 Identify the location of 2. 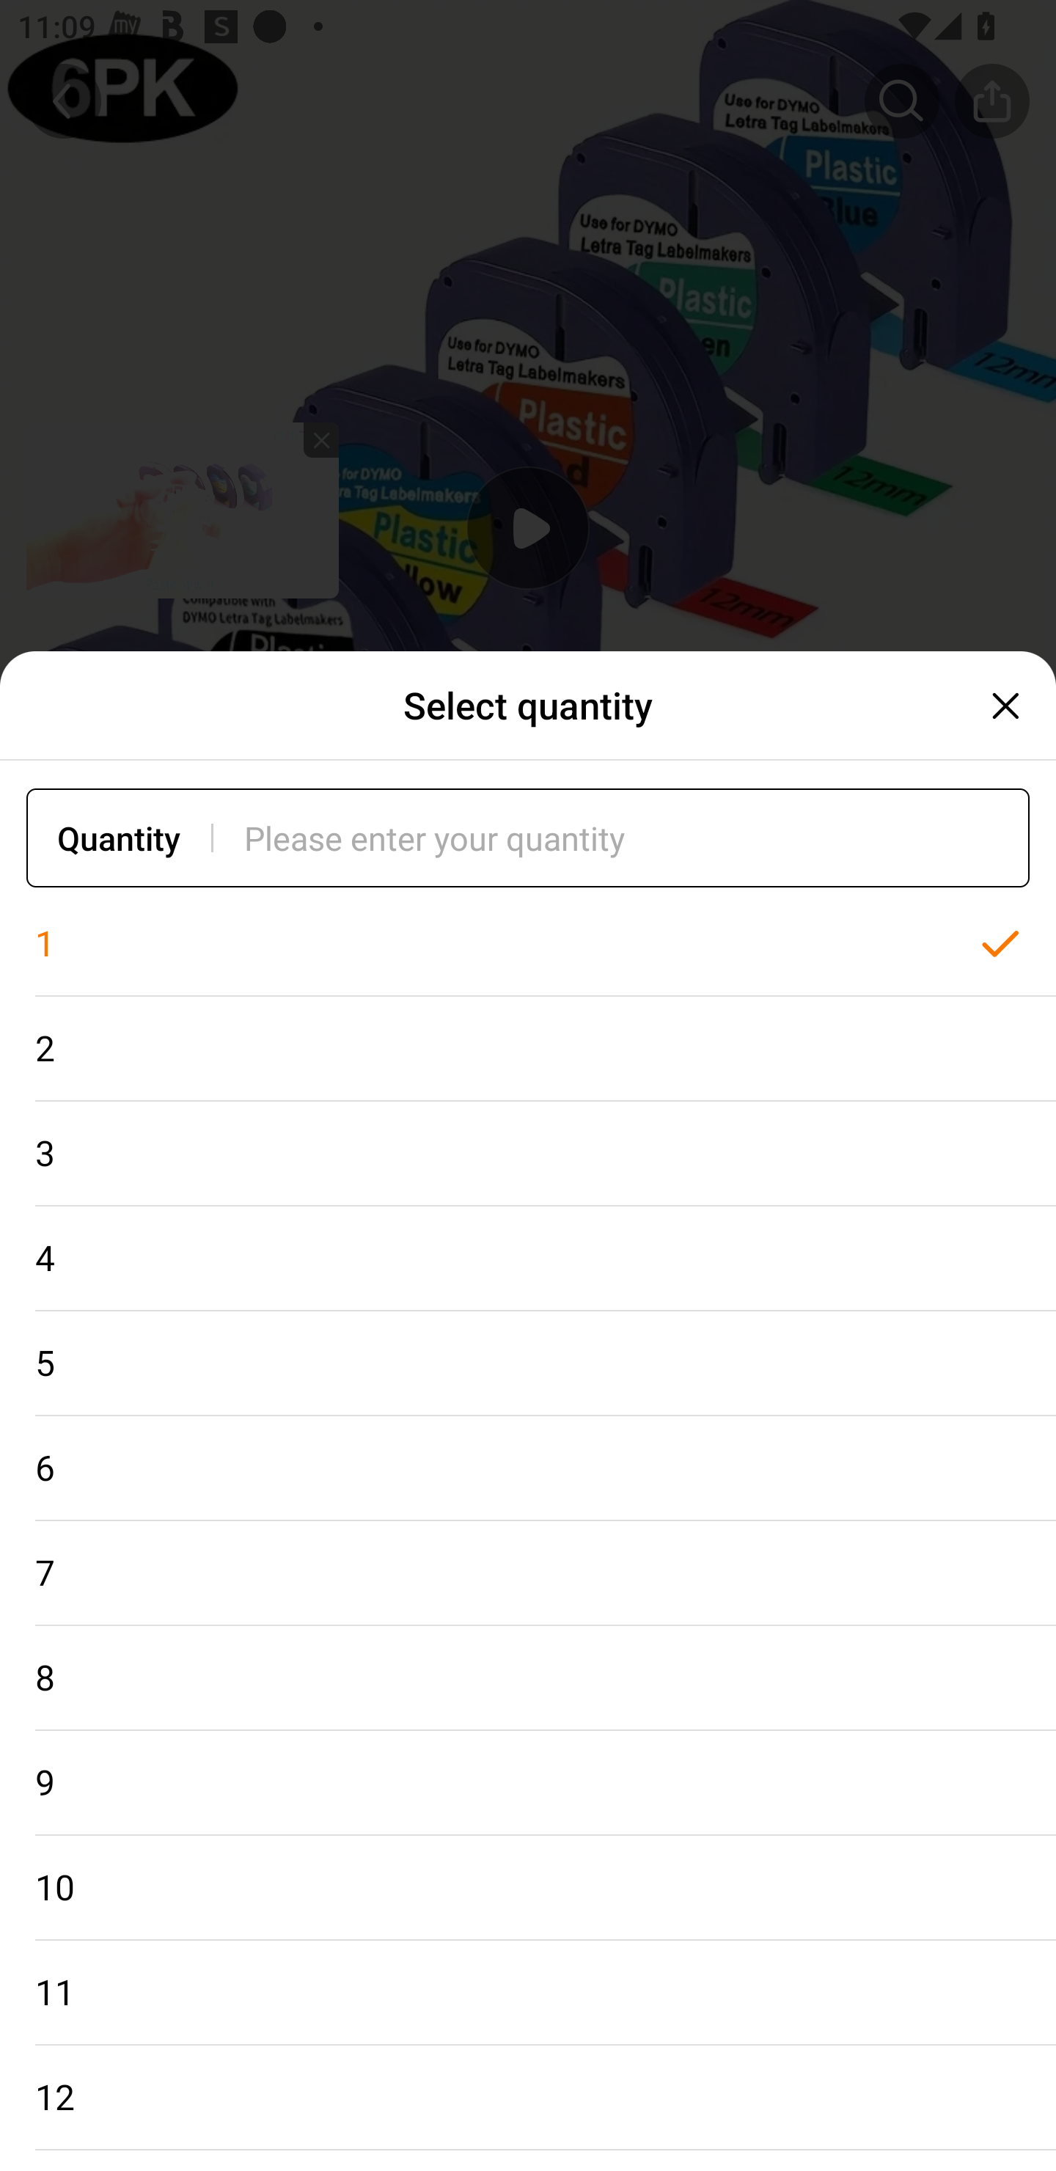
(528, 1048).